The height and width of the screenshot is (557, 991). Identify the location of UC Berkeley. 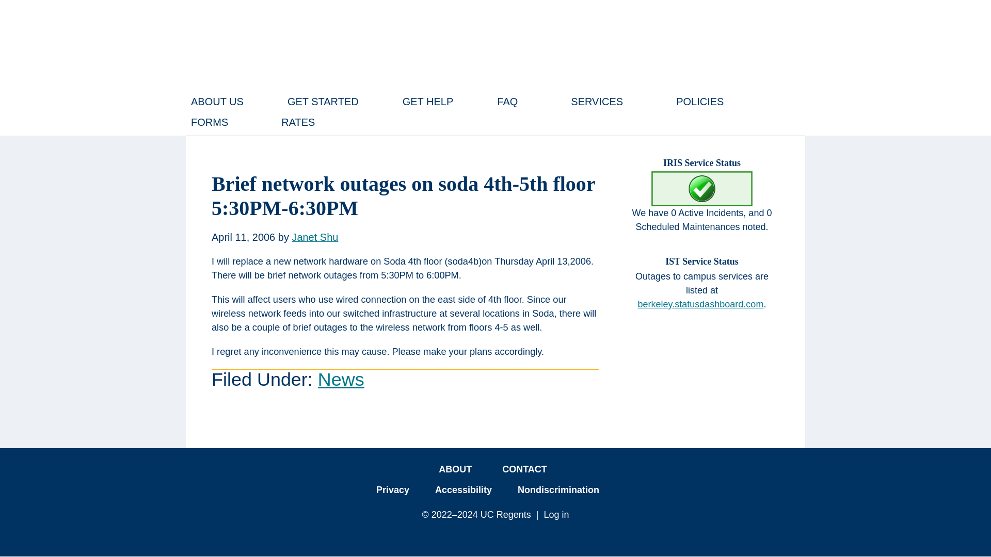
(635, 9).